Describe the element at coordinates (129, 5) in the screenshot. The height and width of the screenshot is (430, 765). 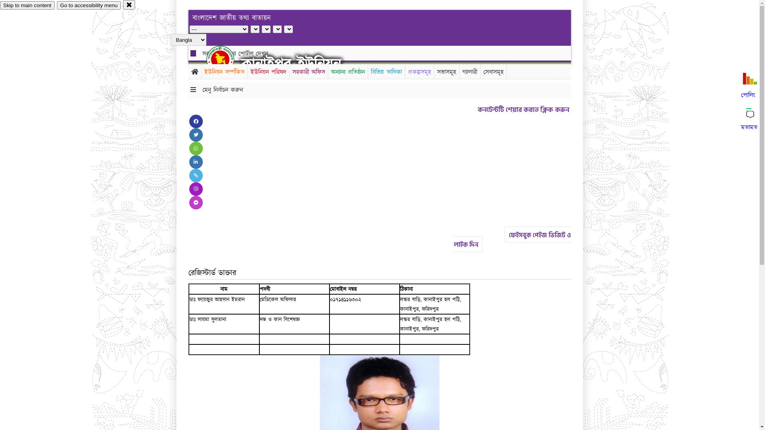
I see `close` at that location.